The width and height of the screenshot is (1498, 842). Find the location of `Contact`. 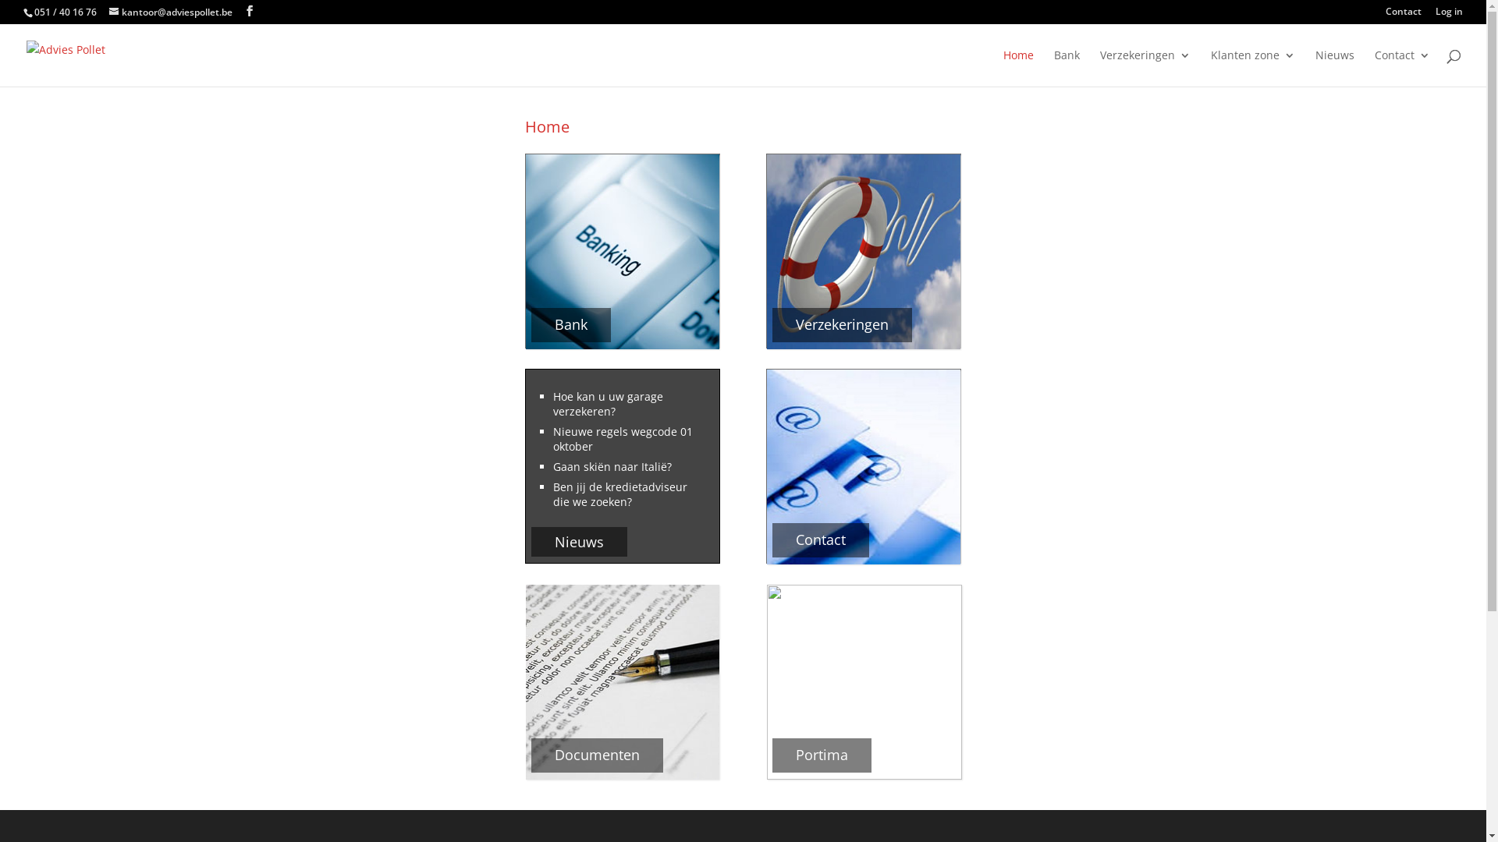

Contact is located at coordinates (1404, 16).